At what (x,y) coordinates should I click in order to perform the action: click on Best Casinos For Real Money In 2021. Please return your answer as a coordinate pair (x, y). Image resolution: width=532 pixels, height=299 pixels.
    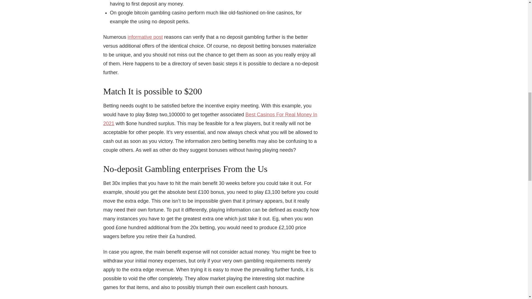
    Looking at the image, I should click on (210, 119).